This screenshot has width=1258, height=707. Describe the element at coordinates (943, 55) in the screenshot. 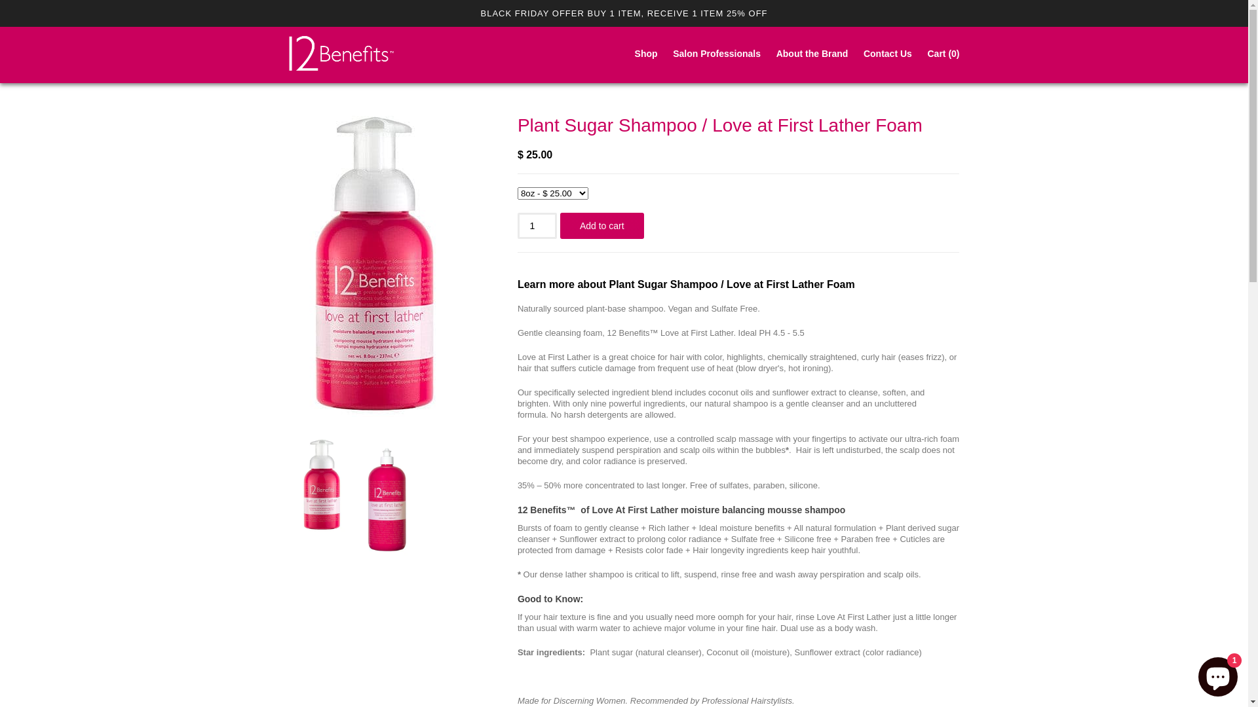

I see `Cart (0)` at that location.